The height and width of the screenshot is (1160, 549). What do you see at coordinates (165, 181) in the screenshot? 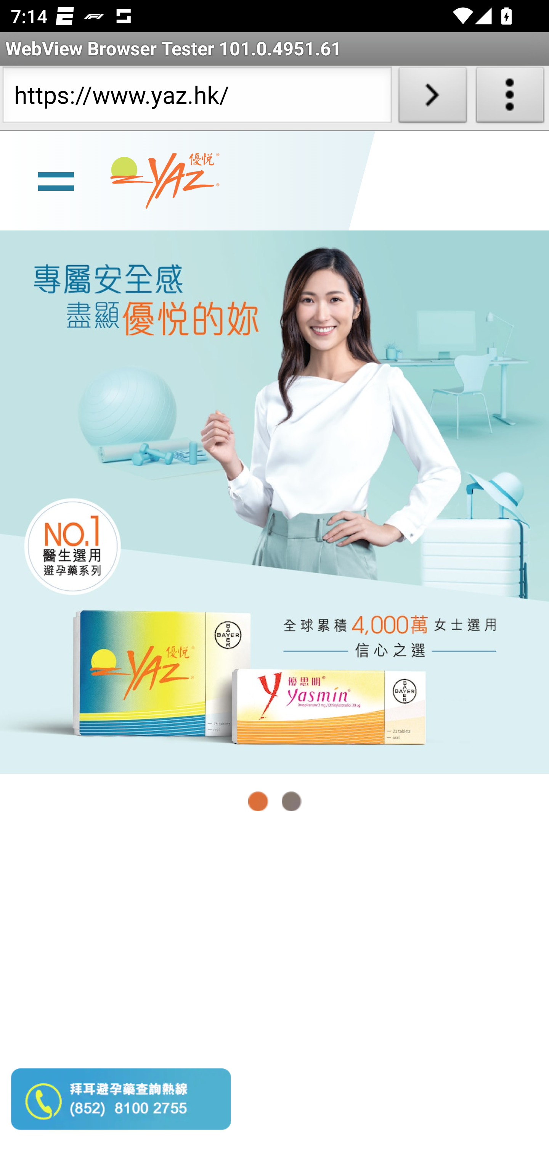
I see `www.yaz` at bounding box center [165, 181].